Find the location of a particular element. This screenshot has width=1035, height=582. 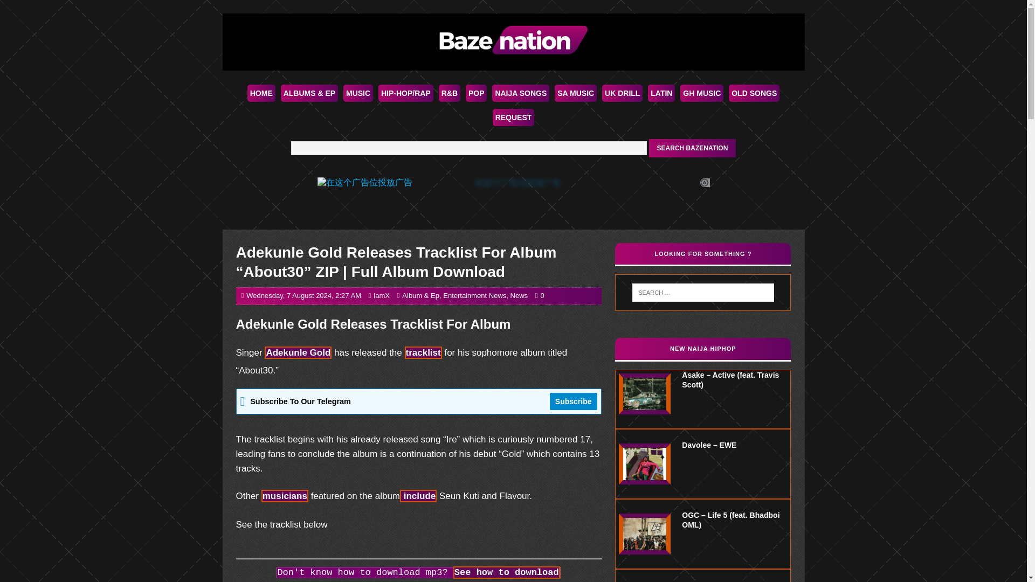

NAIJA SONGS is located at coordinates (521, 93).